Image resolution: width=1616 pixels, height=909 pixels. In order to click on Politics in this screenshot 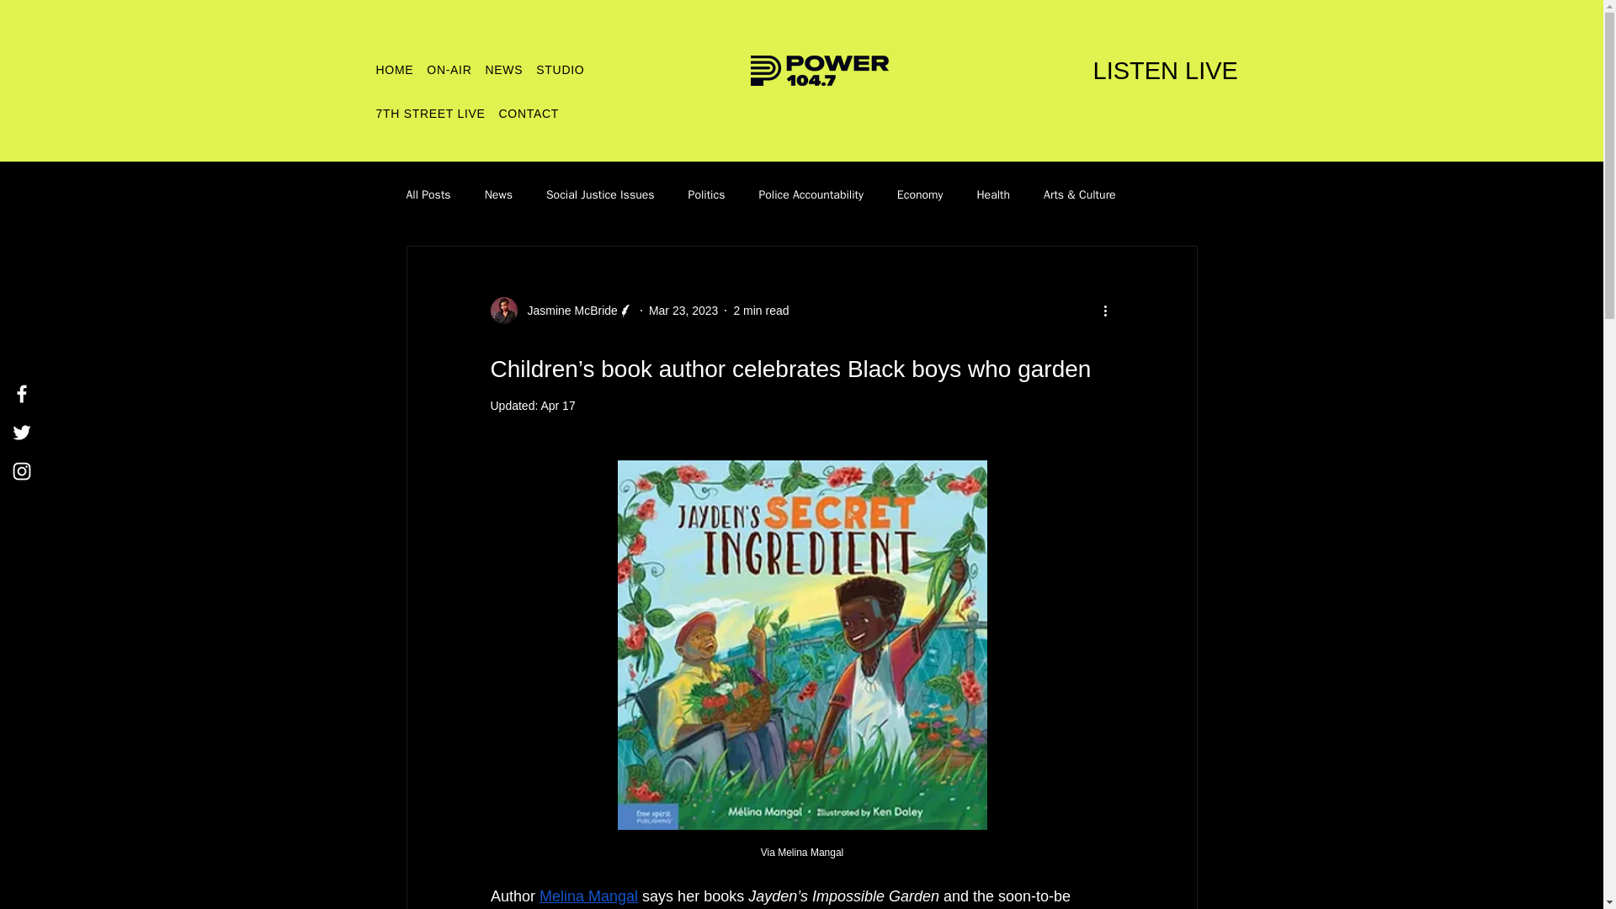, I will do `click(707, 194)`.